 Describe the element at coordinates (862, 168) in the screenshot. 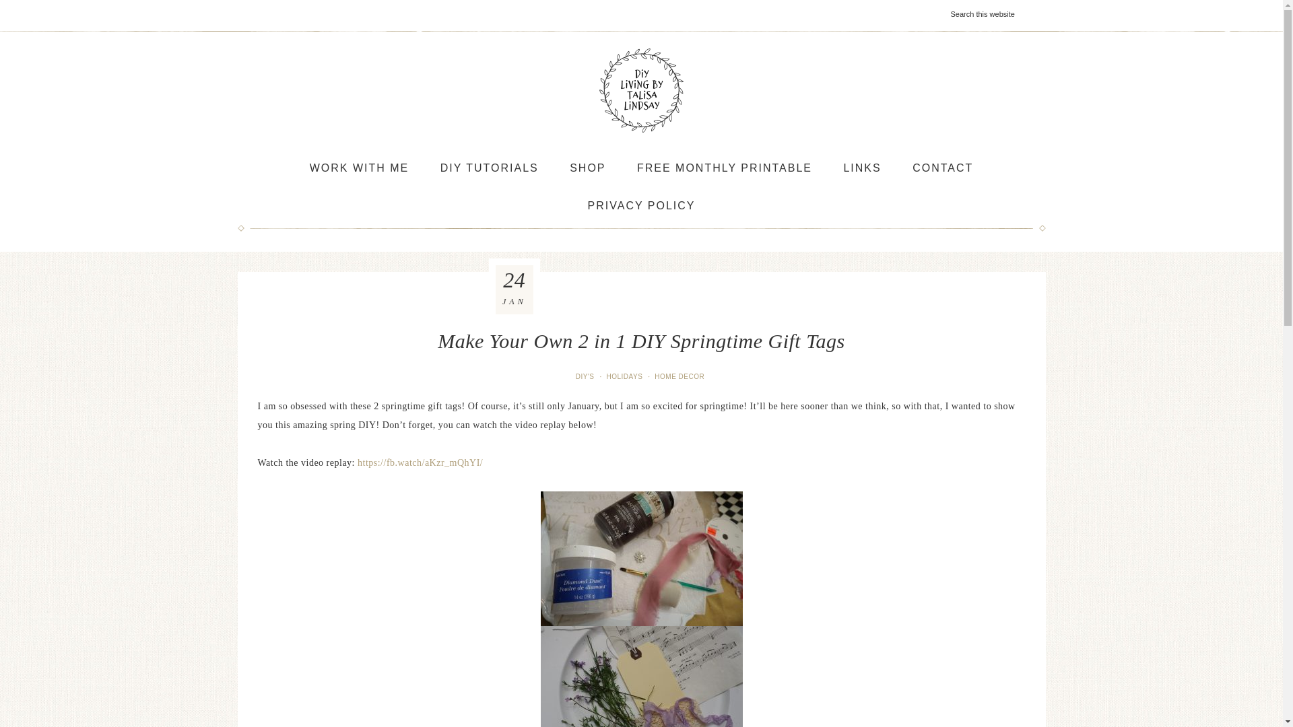

I see `LINKS` at that location.